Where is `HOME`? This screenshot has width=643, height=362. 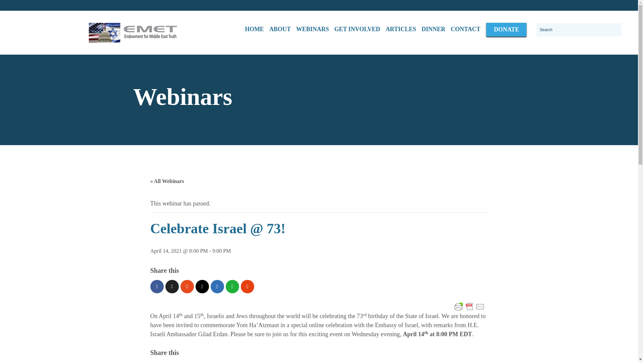 HOME is located at coordinates (255, 29).